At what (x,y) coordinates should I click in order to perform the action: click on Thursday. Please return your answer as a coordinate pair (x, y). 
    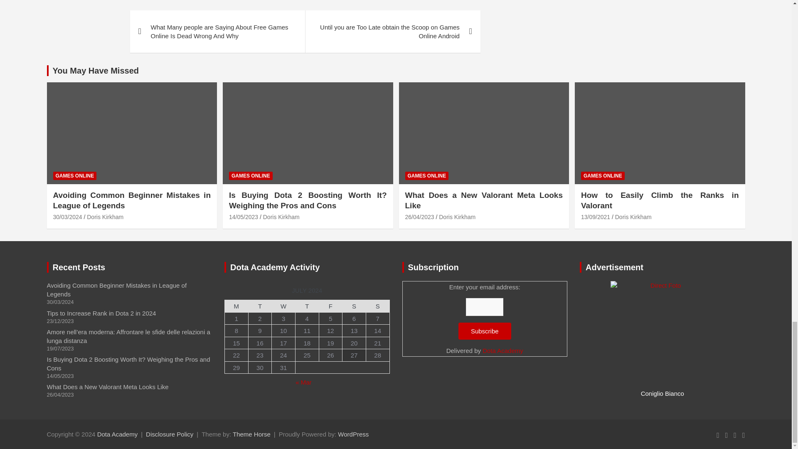
    Looking at the image, I should click on (307, 306).